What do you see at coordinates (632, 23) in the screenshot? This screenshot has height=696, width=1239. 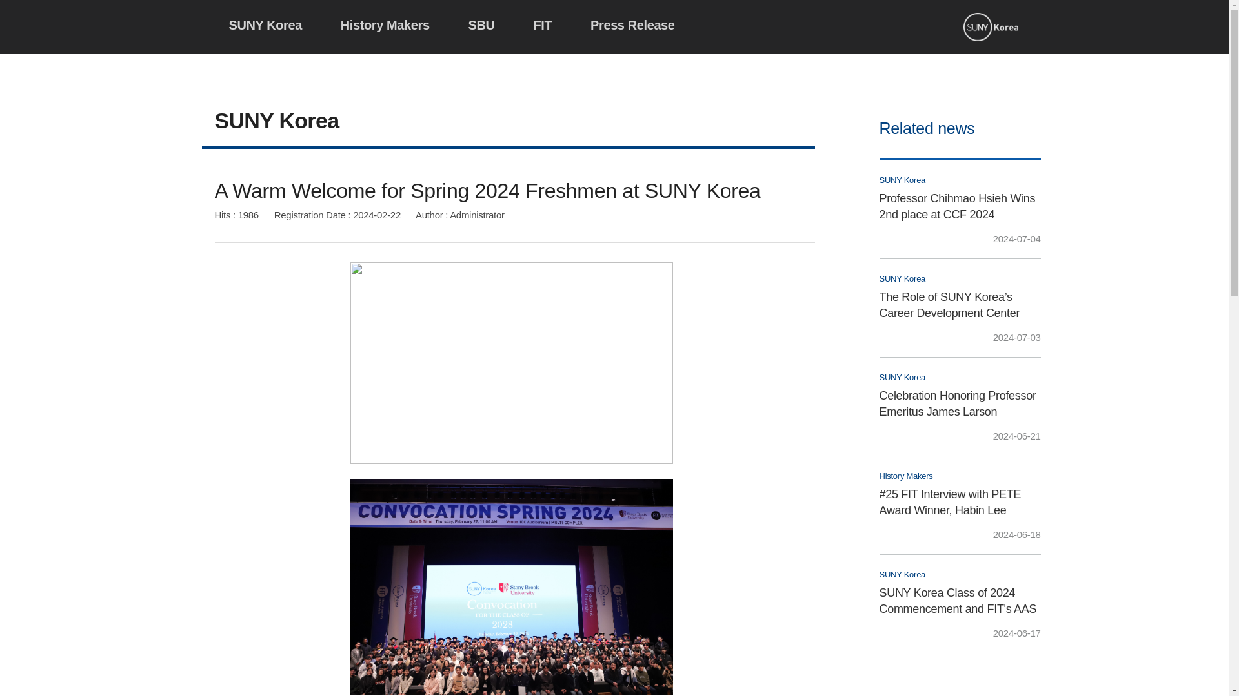 I see `Press Release` at bounding box center [632, 23].